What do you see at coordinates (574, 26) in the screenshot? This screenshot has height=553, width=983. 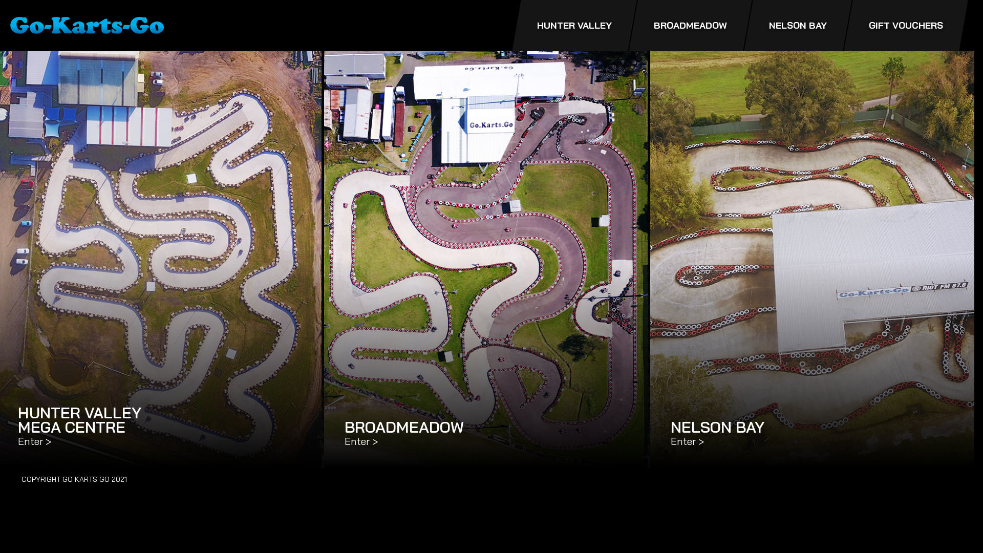 I see `HUNTER VALLEY` at bounding box center [574, 26].